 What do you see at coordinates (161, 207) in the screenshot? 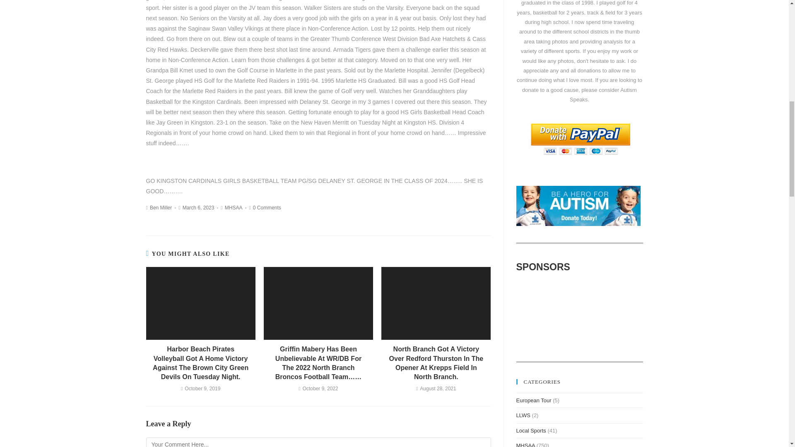
I see `Posts by Ben Miller` at bounding box center [161, 207].